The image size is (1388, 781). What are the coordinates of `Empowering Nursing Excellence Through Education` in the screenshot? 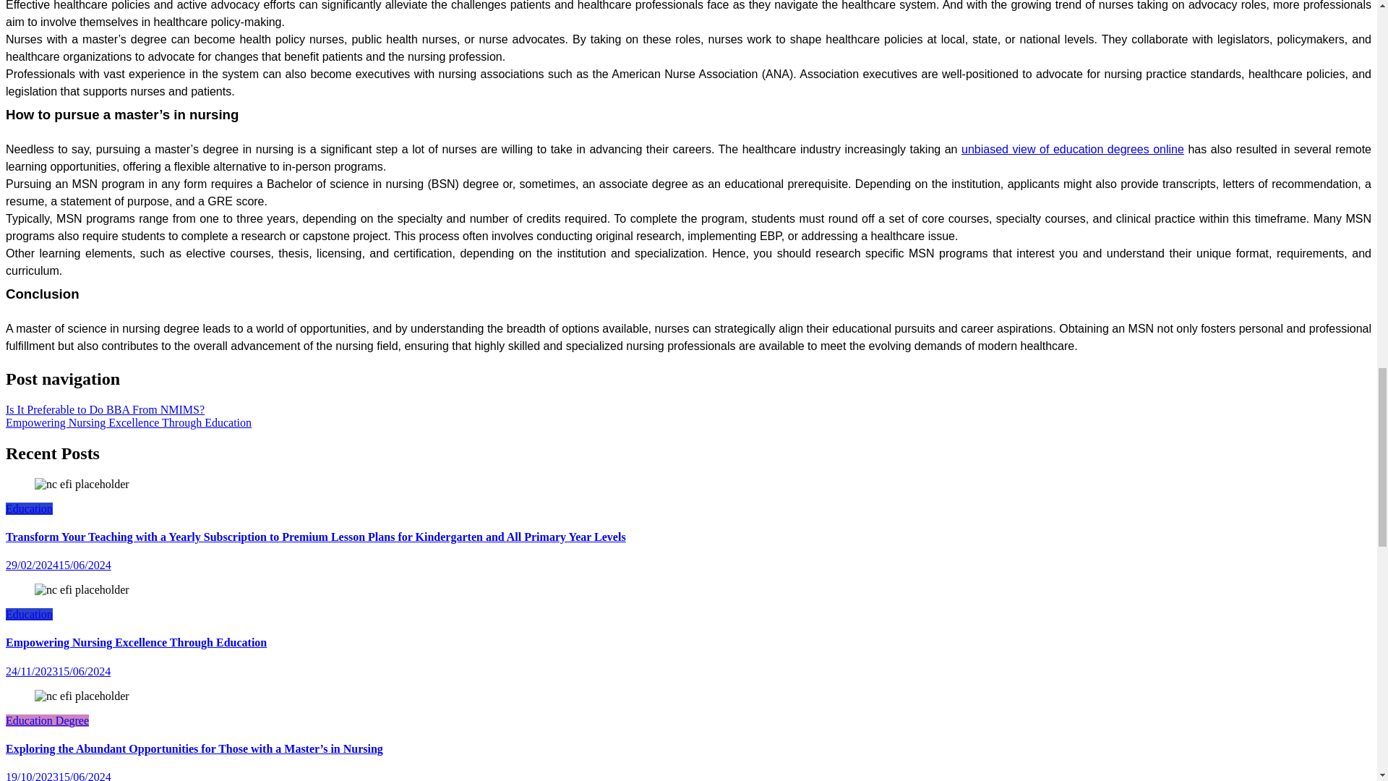 It's located at (136, 642).